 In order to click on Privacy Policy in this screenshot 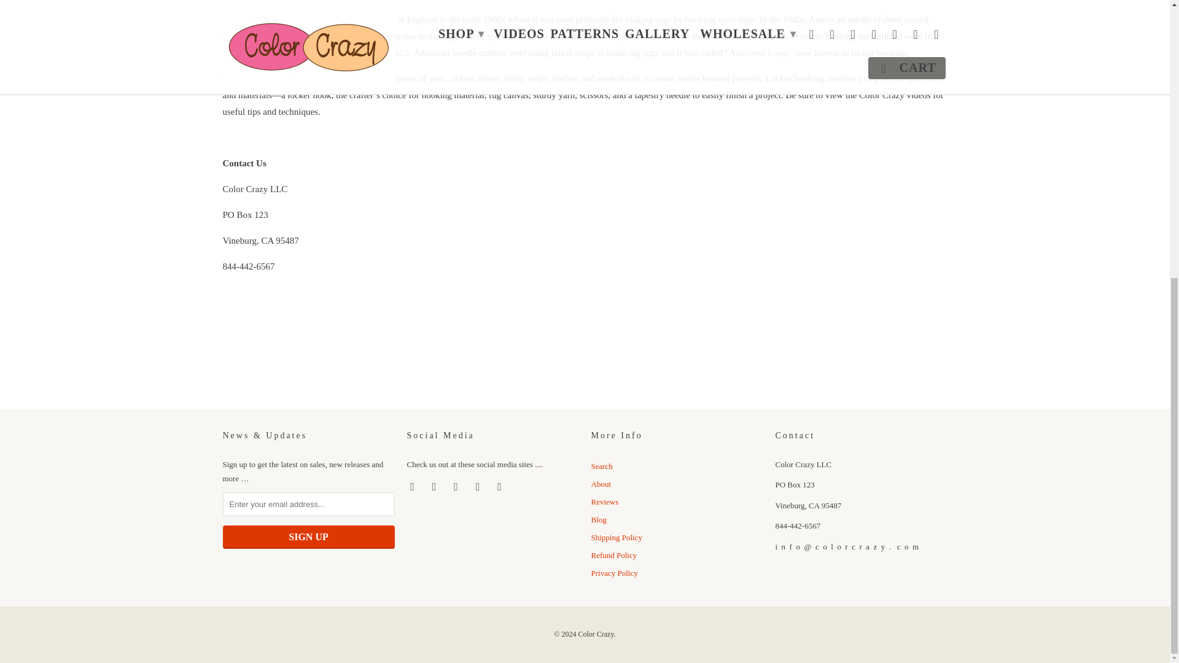, I will do `click(614, 572)`.